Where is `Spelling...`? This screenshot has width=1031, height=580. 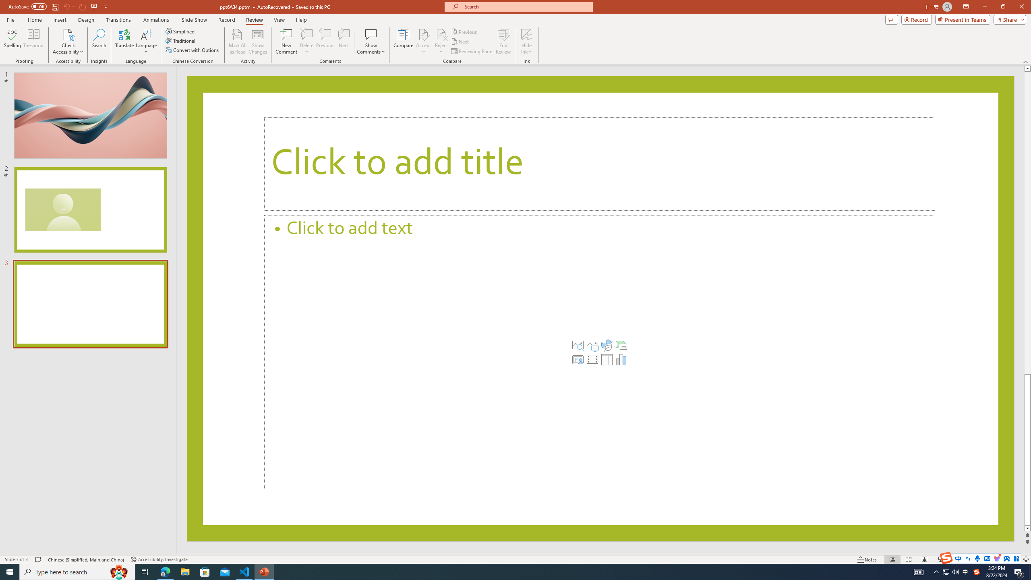 Spelling... is located at coordinates (12, 41).